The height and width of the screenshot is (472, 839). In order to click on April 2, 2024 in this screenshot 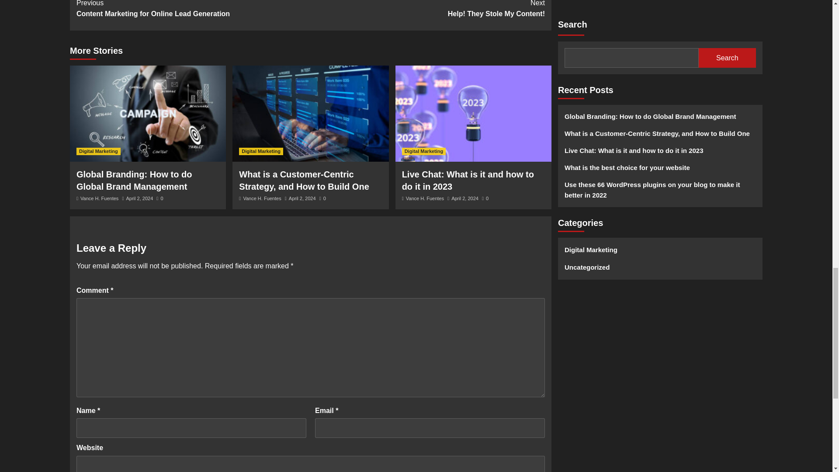, I will do `click(465, 198)`.